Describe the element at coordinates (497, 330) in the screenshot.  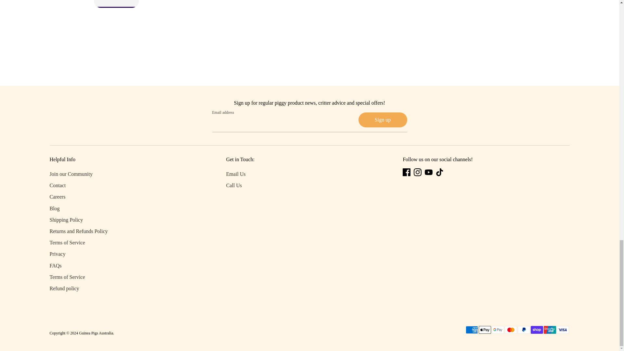
I see `Google Pay` at that location.